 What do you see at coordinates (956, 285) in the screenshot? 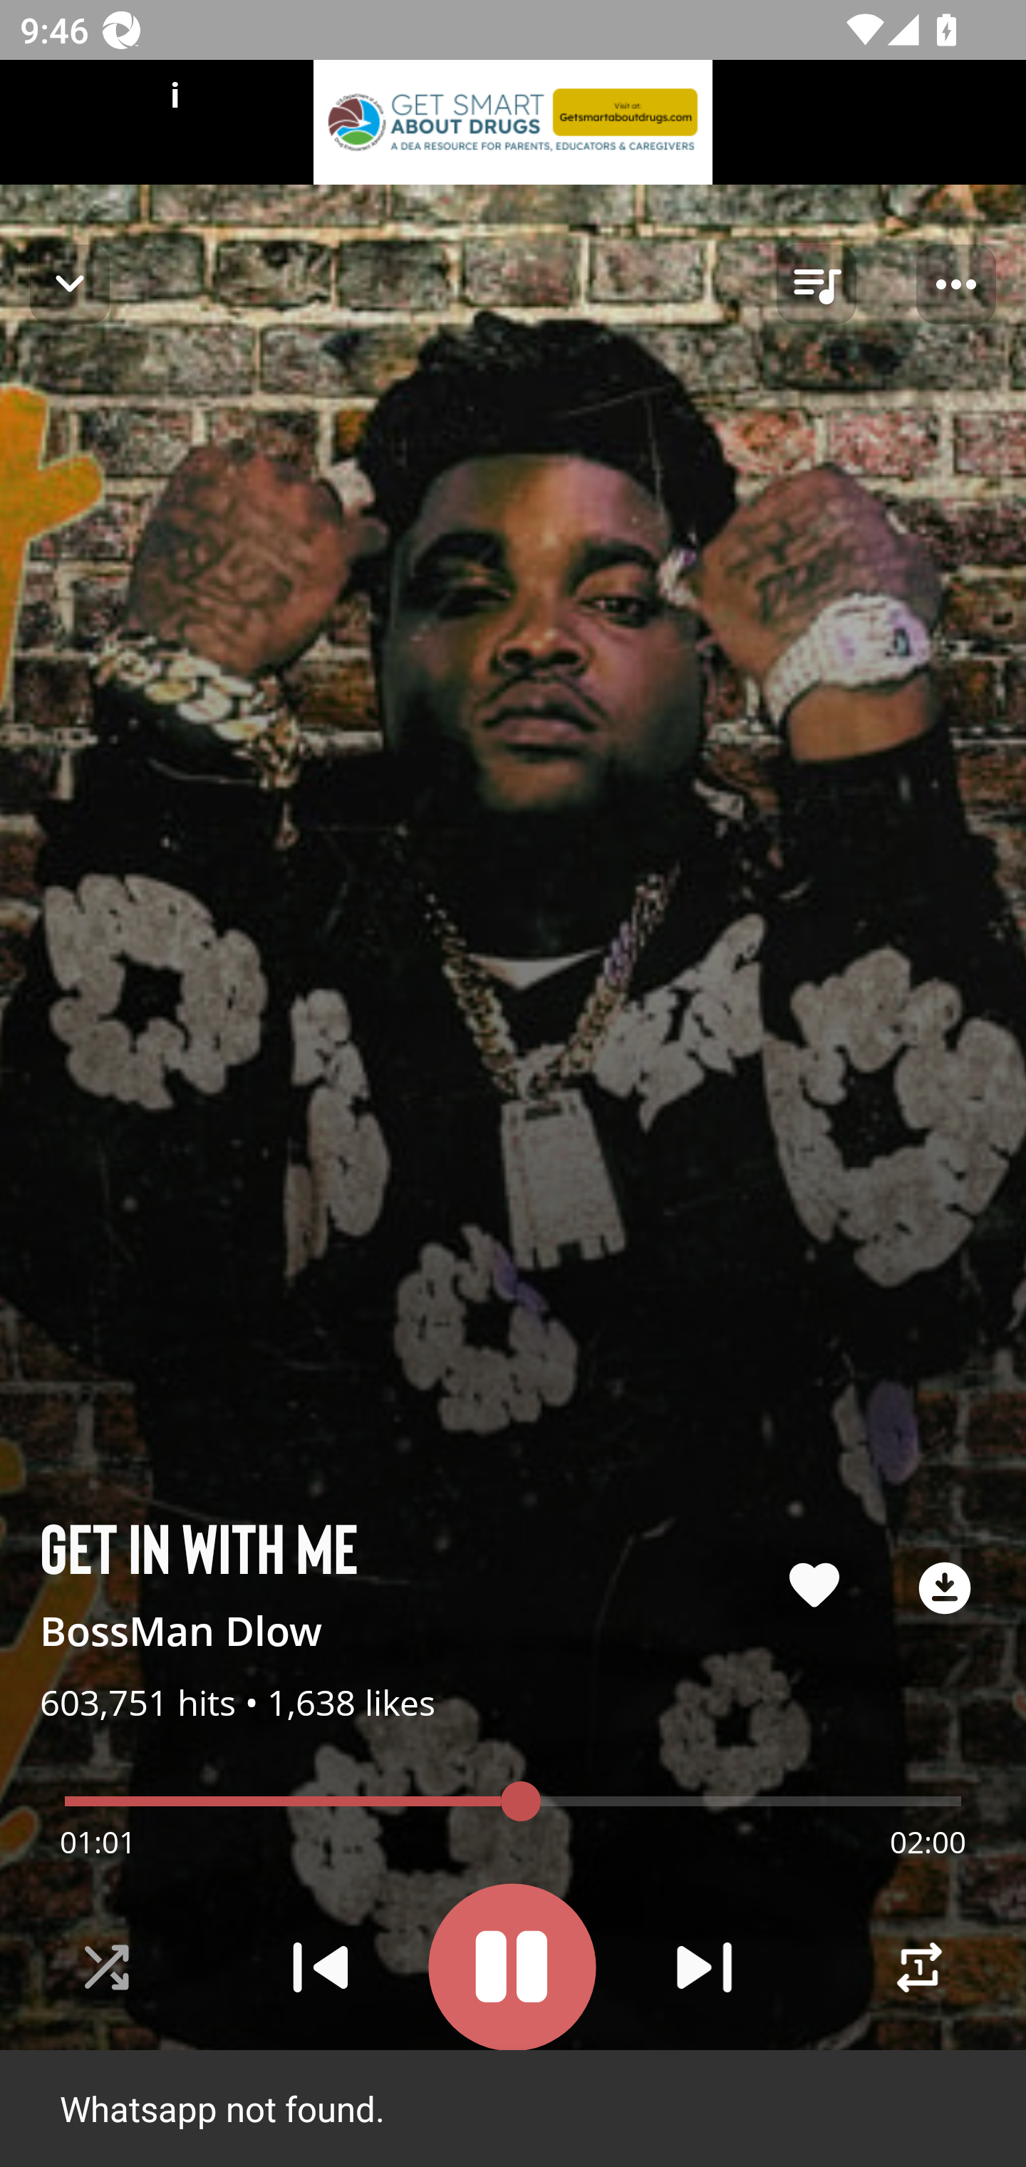
I see `Player options` at bounding box center [956, 285].